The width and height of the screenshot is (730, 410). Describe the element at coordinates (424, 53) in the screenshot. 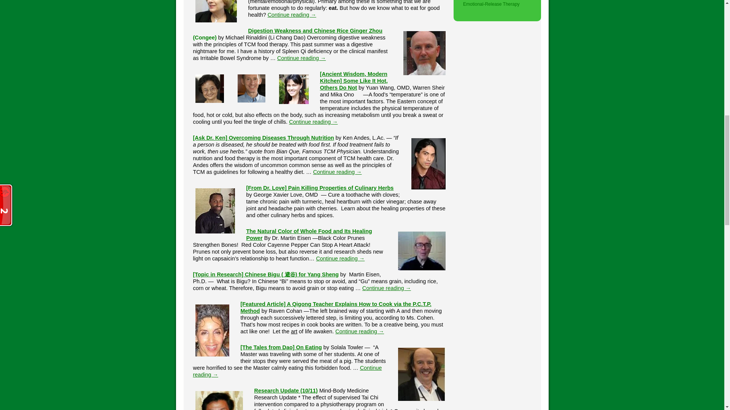

I see `Michael Rinaldini Li Chang Dao` at that location.